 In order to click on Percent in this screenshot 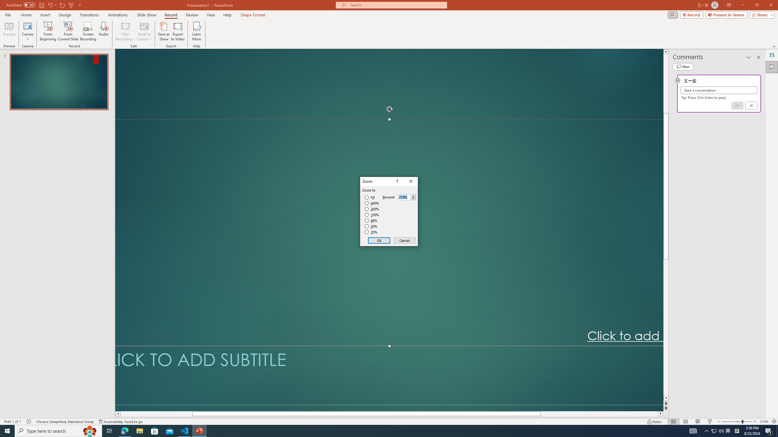, I will do `click(404, 197)`.